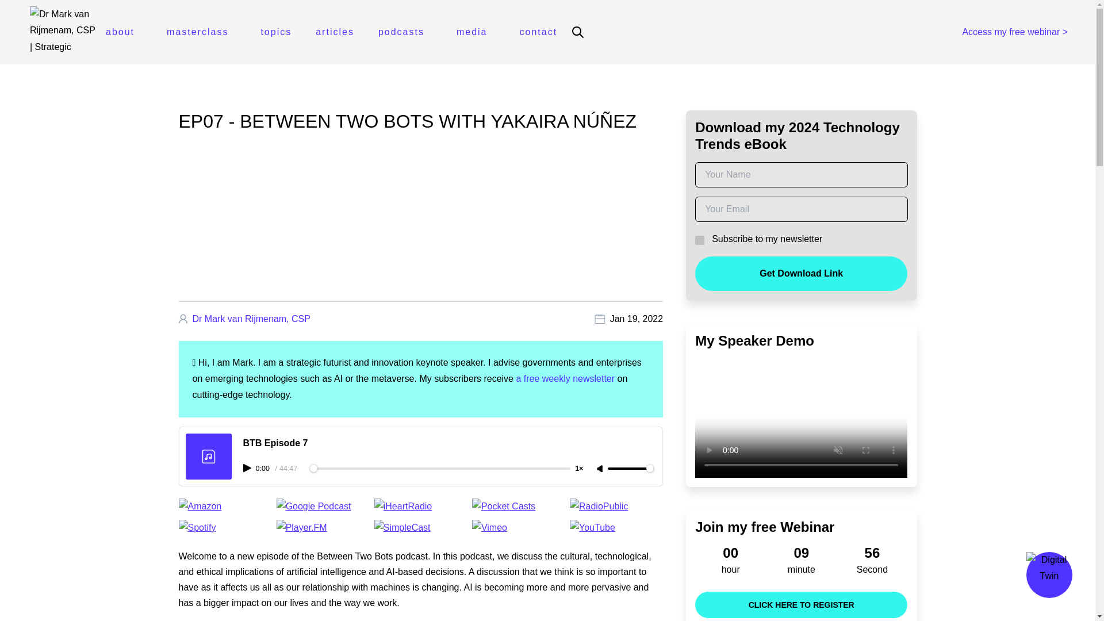 The image size is (1104, 621). Describe the element at coordinates (224, 507) in the screenshot. I see `Amazon` at that location.